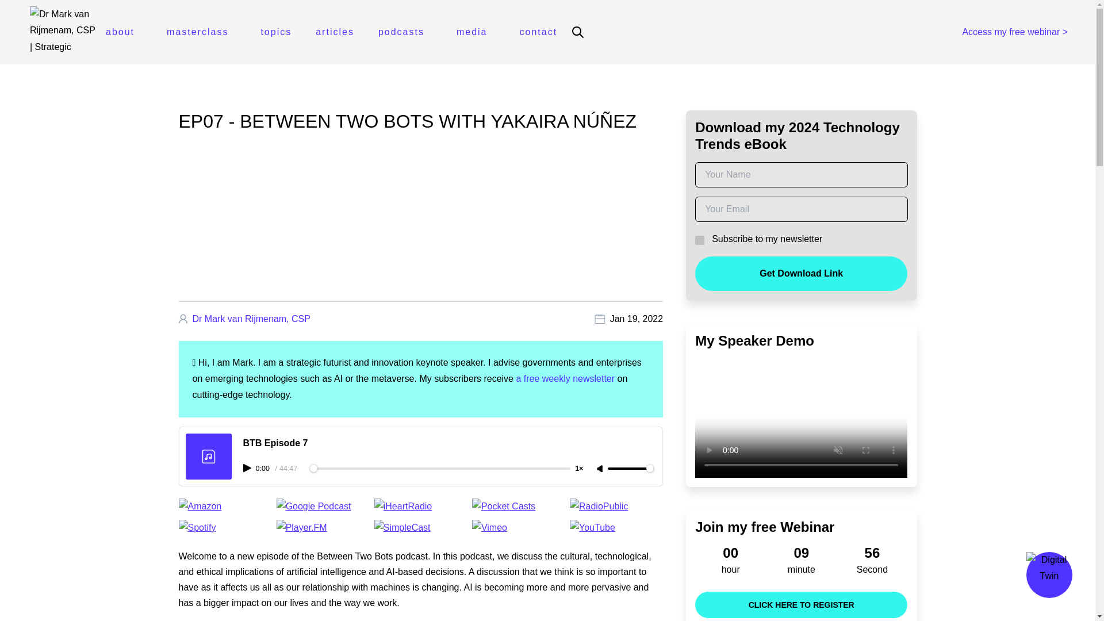 The image size is (1104, 621). Describe the element at coordinates (224, 507) in the screenshot. I see `Amazon` at that location.